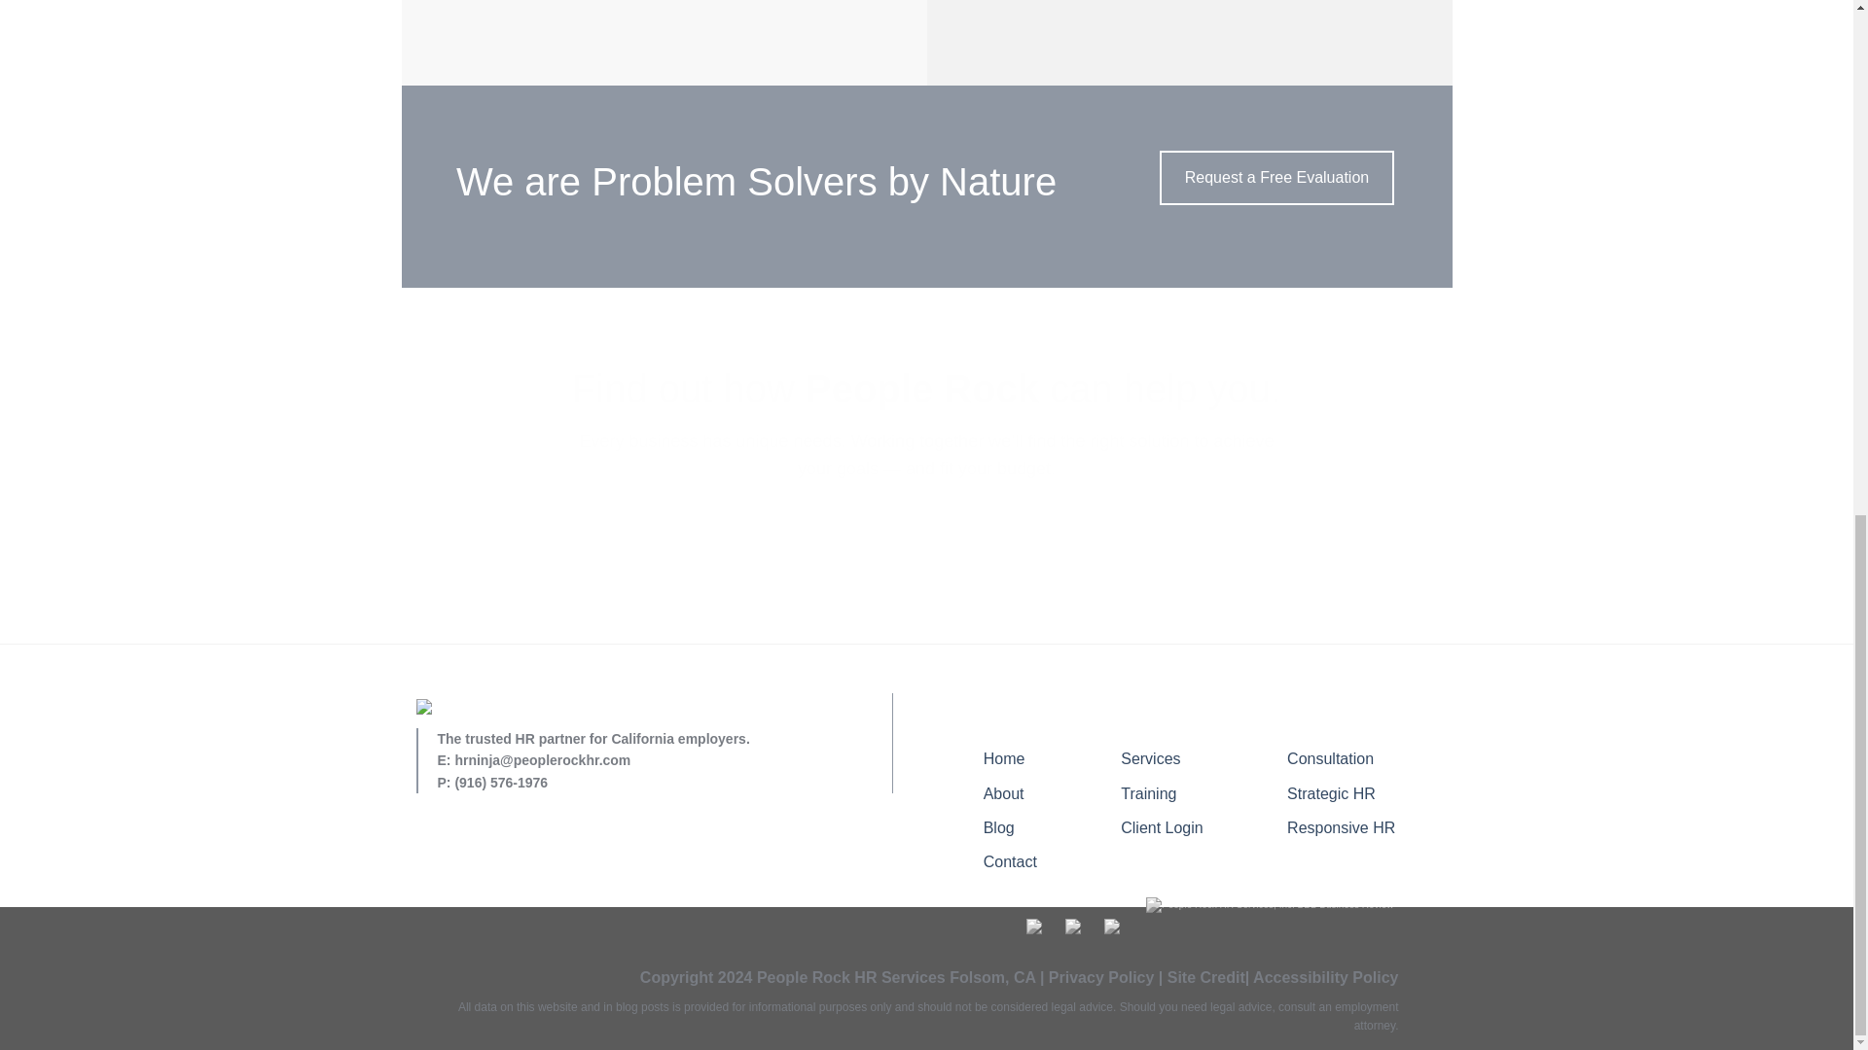 Image resolution: width=1868 pixels, height=1050 pixels. I want to click on Site Credit, so click(1206, 977).